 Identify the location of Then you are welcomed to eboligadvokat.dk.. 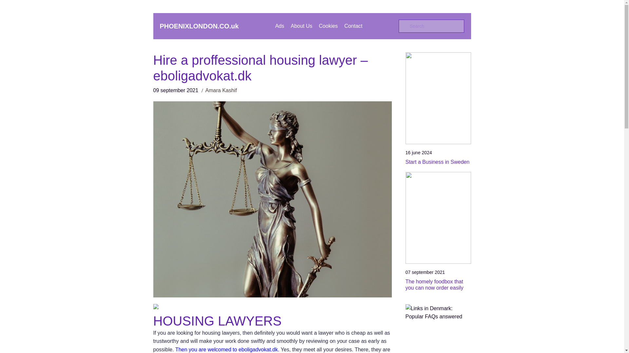
(227, 349).